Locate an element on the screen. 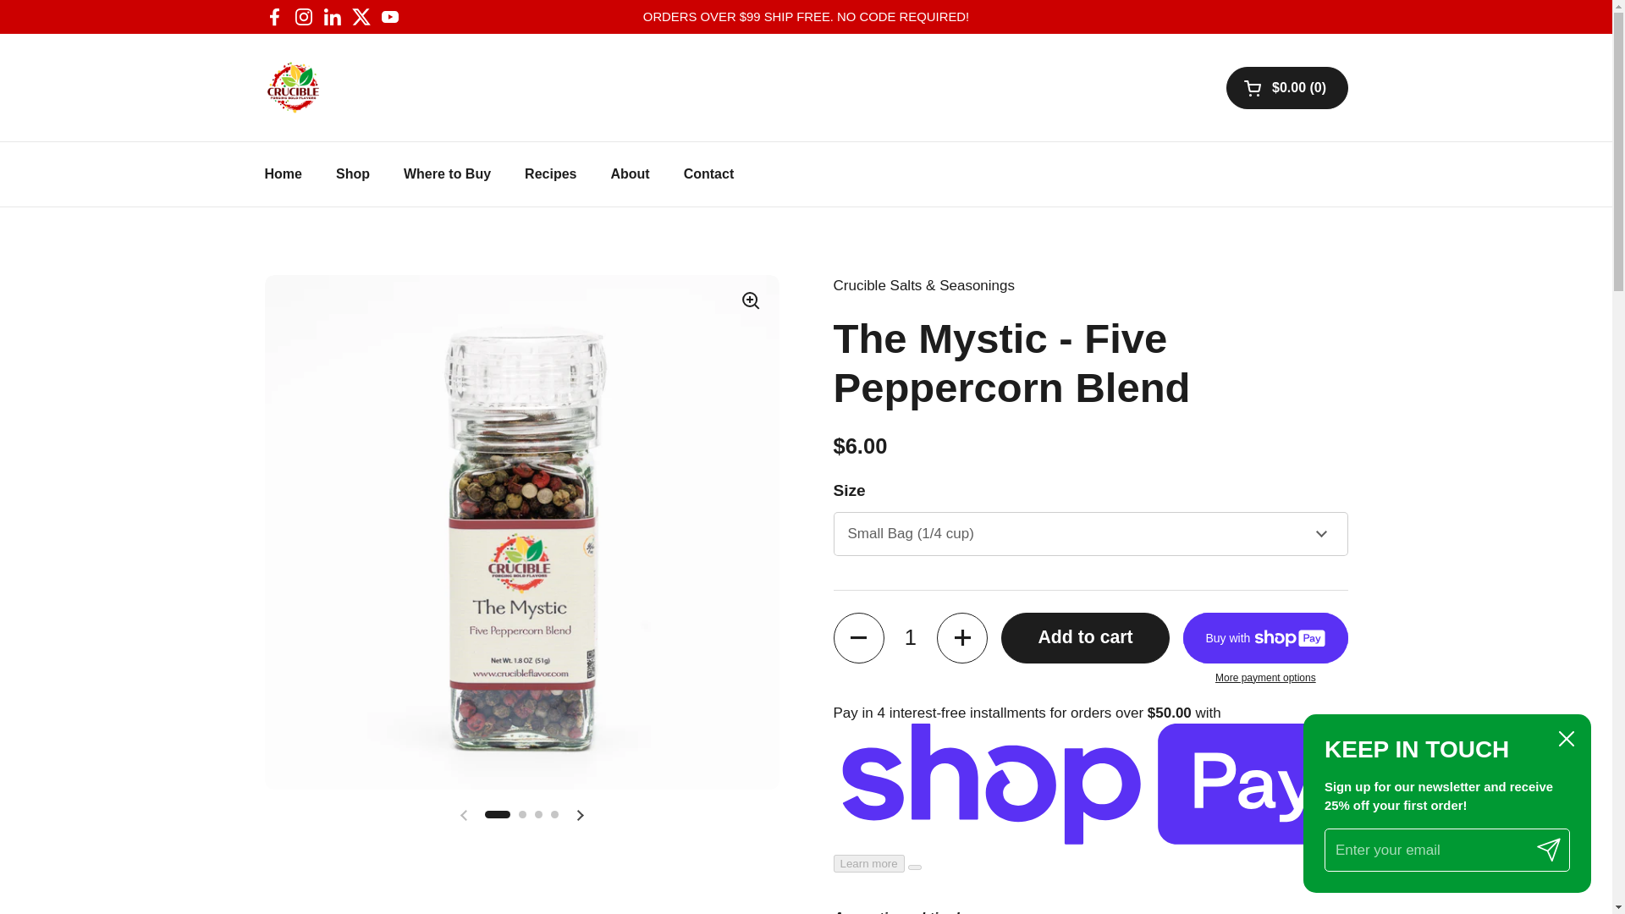 The image size is (1625, 914). About is located at coordinates (630, 173).